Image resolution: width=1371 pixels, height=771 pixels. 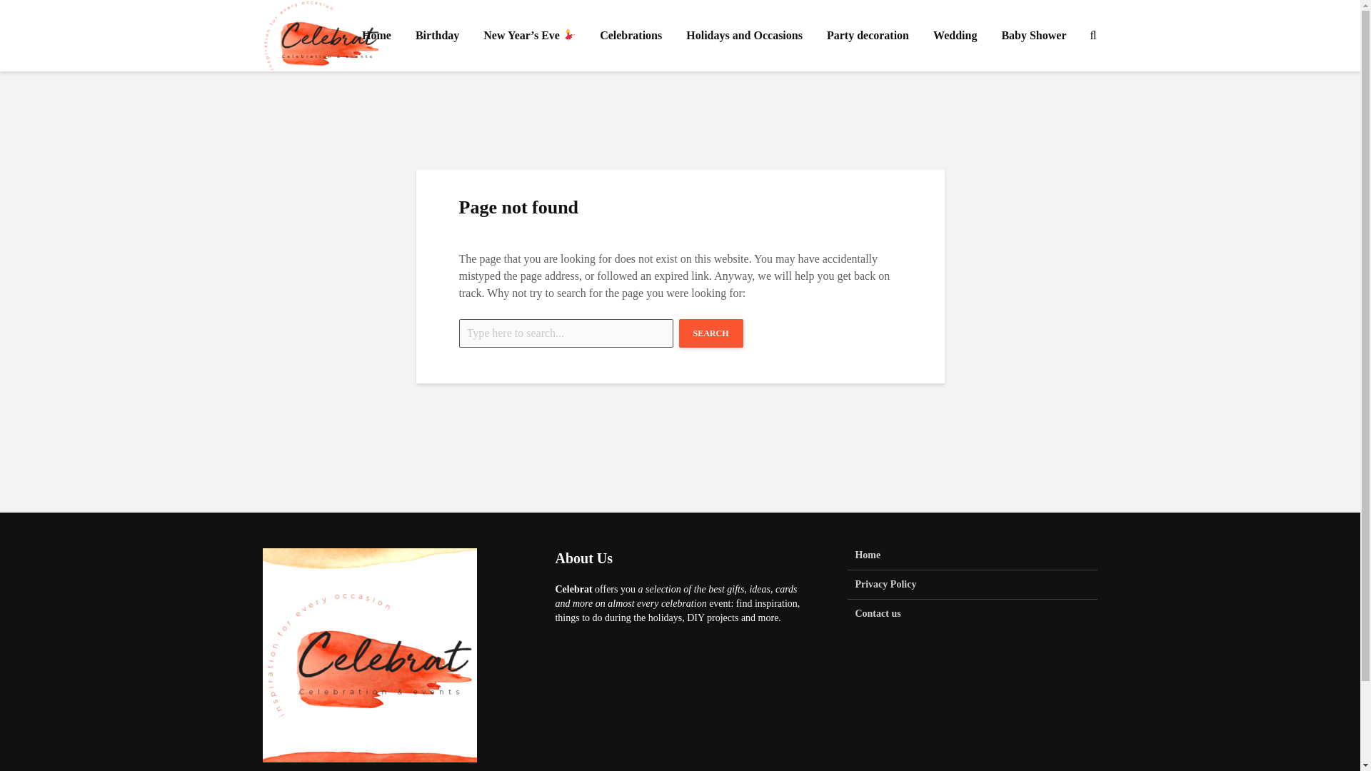 I want to click on Celebrations, so click(x=631, y=36).